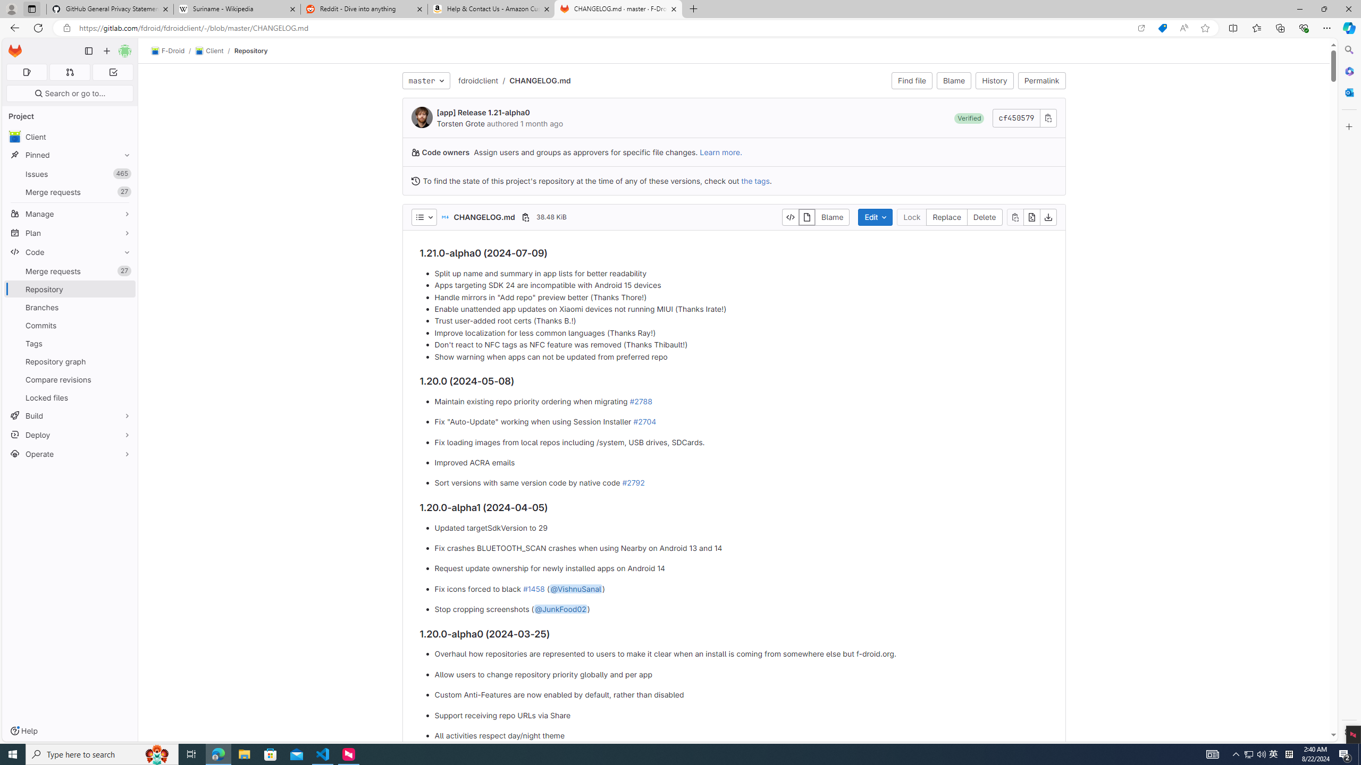 The width and height of the screenshot is (1361, 765). I want to click on AutomationID: dropdown-toggle-btn-50, so click(424, 217).